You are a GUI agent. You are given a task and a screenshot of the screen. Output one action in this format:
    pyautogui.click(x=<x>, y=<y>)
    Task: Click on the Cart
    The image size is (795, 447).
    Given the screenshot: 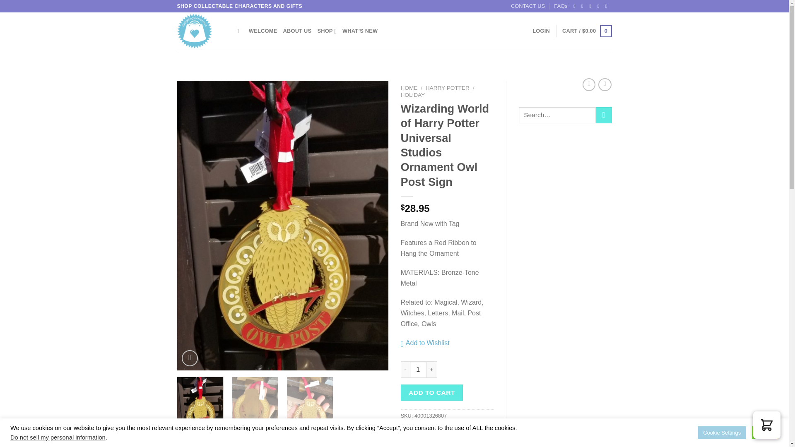 What is the action you would take?
    pyautogui.click(x=586, y=31)
    